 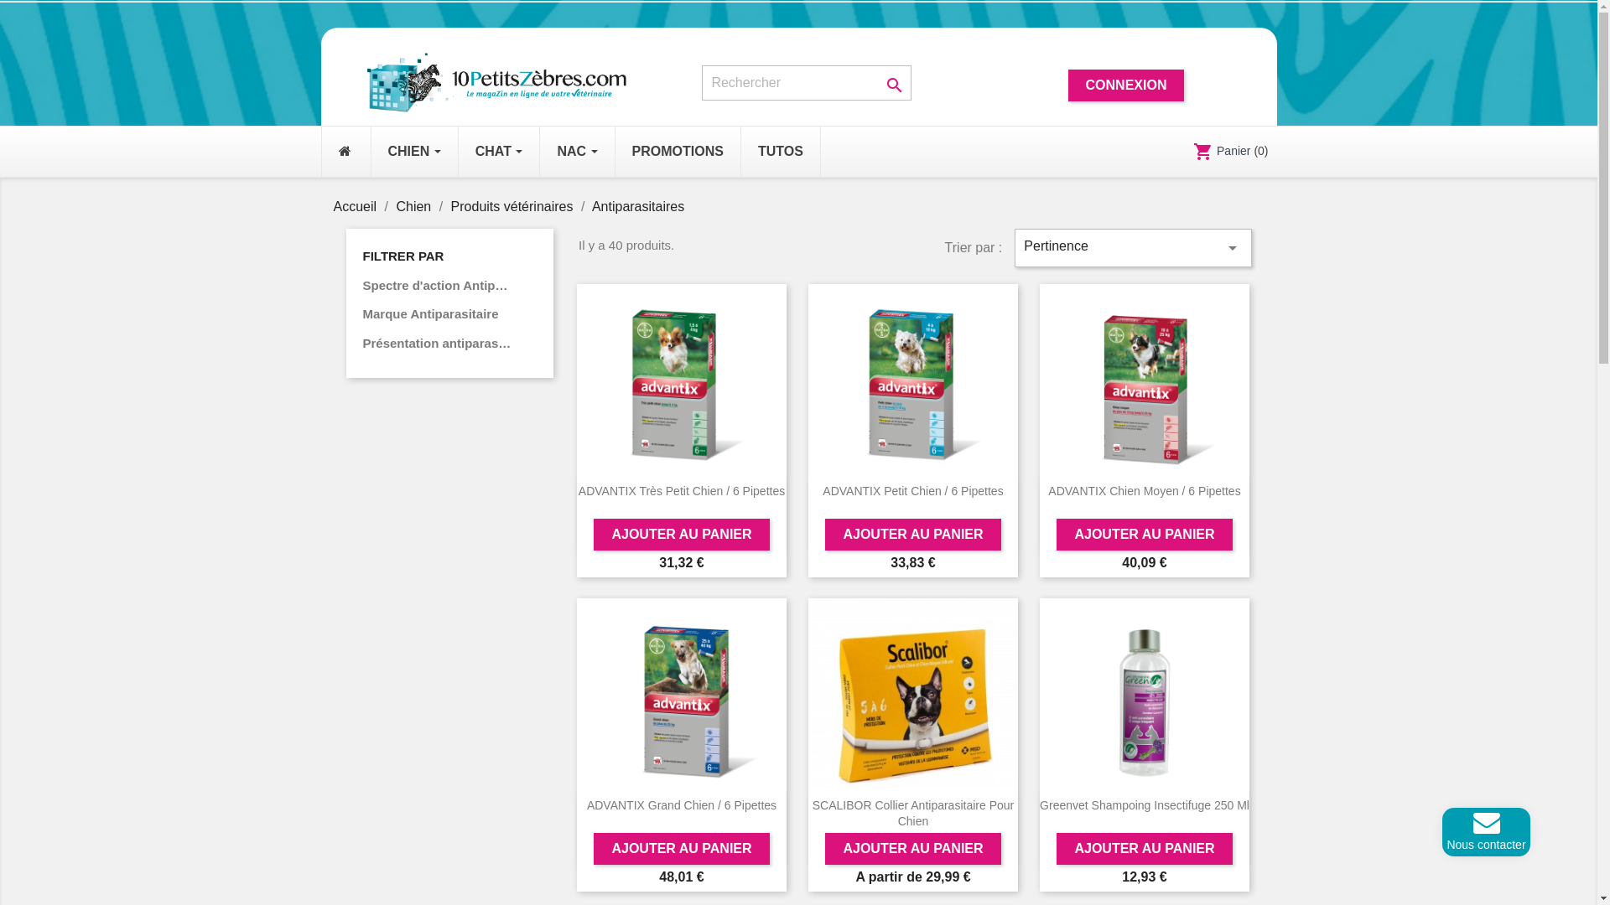 What do you see at coordinates (500, 152) in the screenshot?
I see `CHAT` at bounding box center [500, 152].